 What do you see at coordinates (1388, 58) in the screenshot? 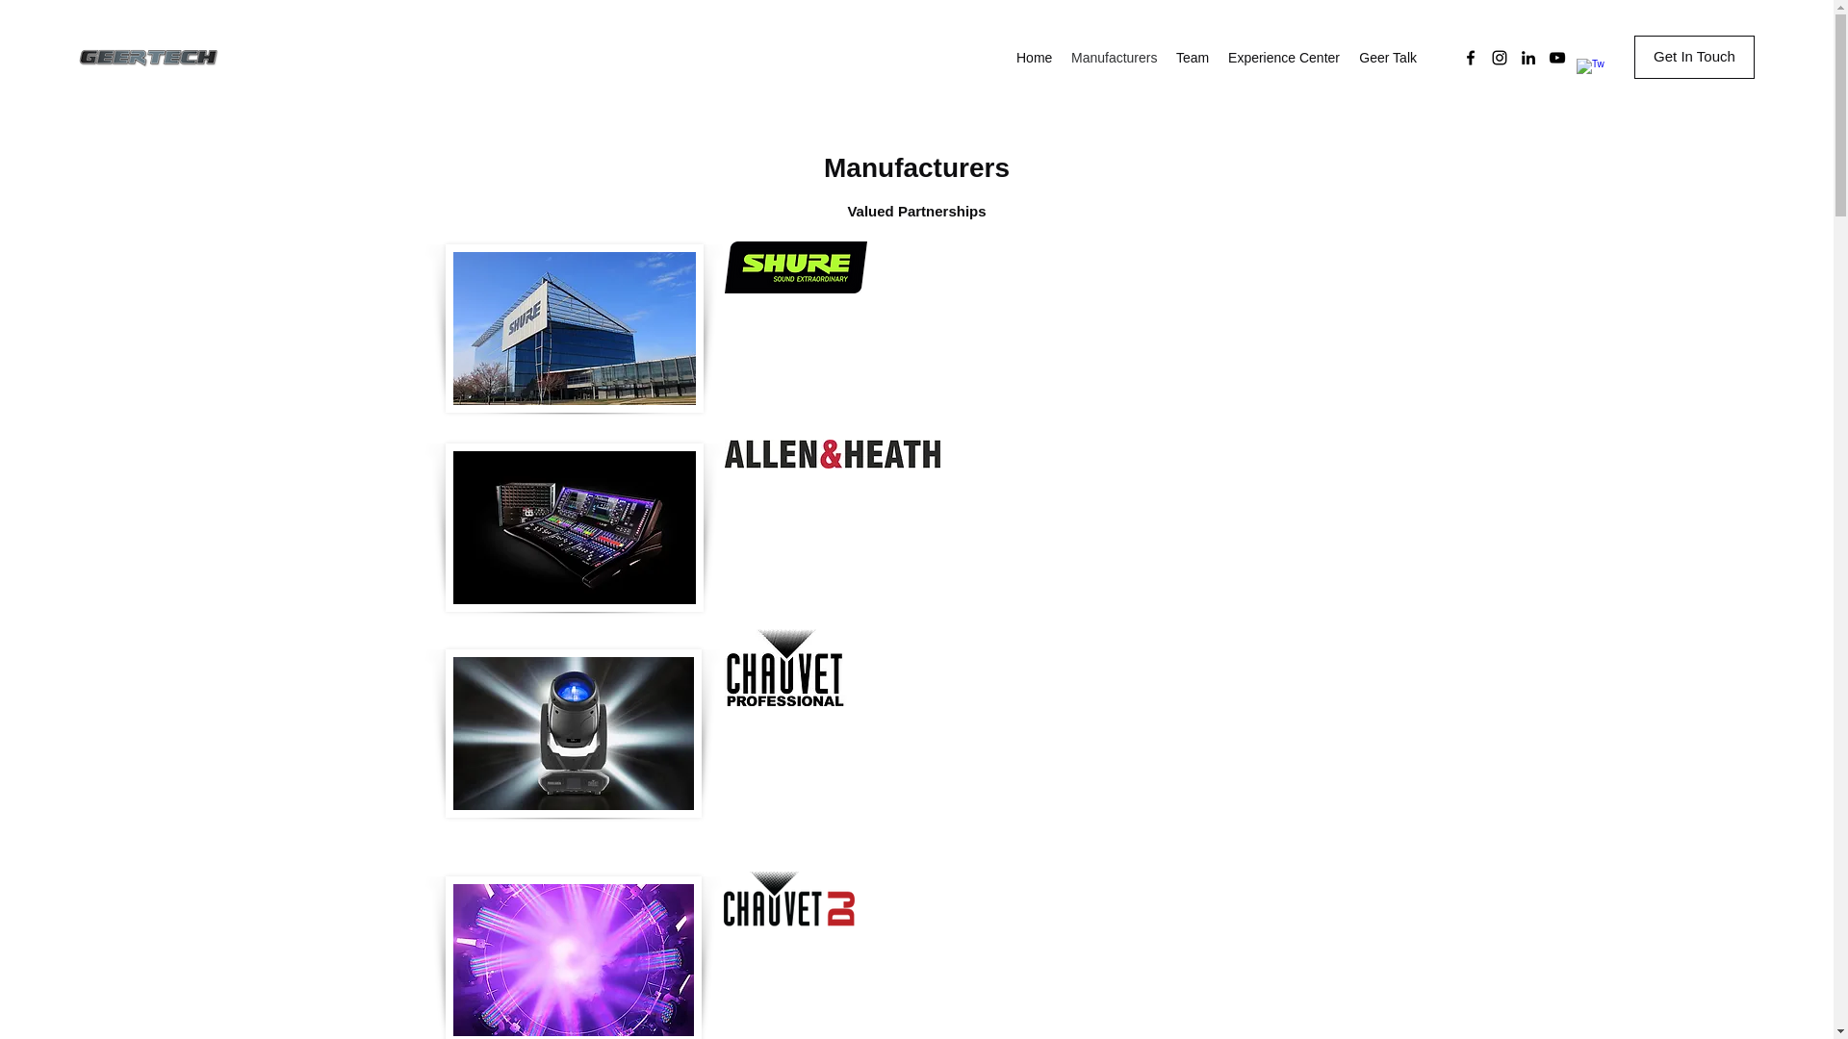
I see `Geer Talk` at bounding box center [1388, 58].